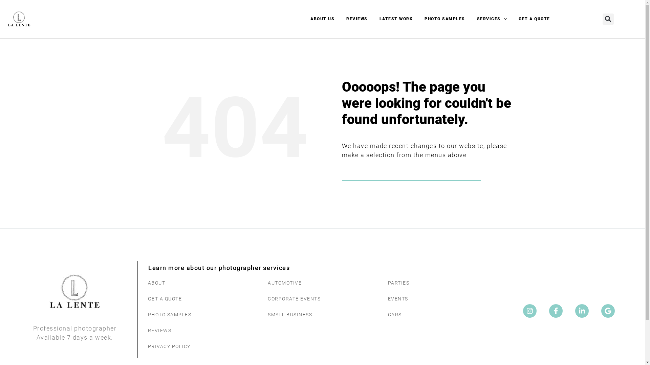  I want to click on PHOTO SAMPLES, so click(201, 315).